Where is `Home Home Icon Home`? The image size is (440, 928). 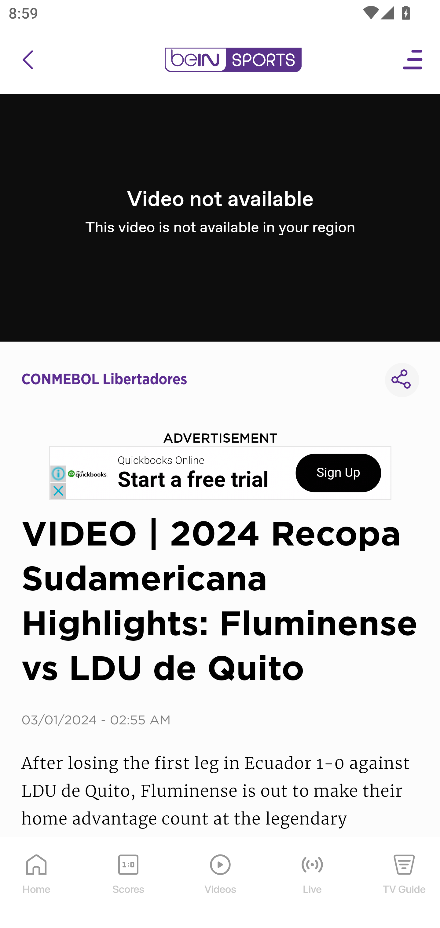 Home Home Icon Home is located at coordinates (37, 883).